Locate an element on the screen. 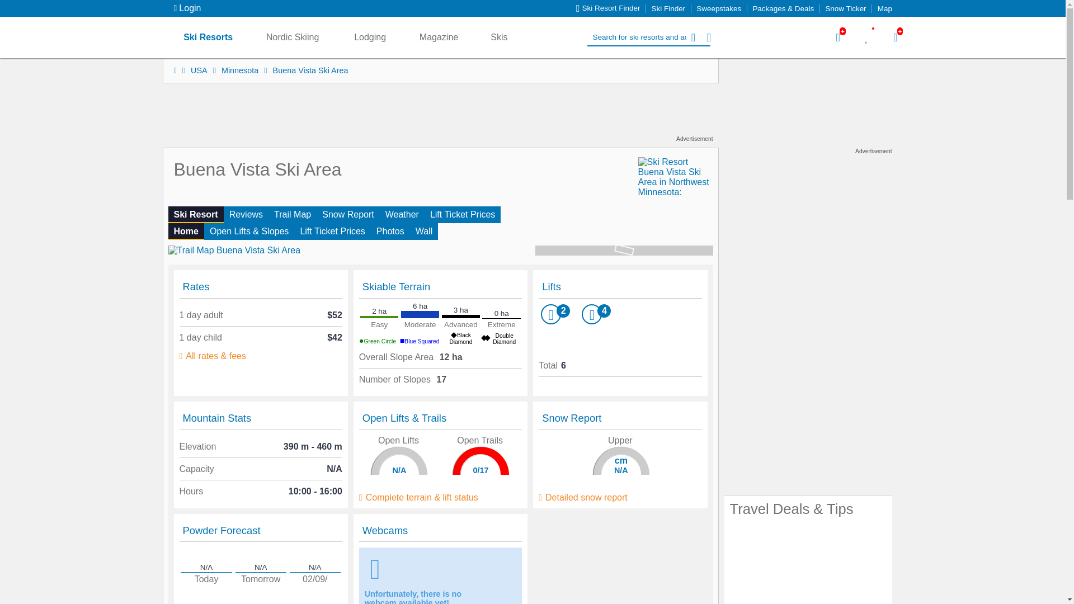 The width and height of the screenshot is (1074, 604). Trail Map is located at coordinates (293, 215).